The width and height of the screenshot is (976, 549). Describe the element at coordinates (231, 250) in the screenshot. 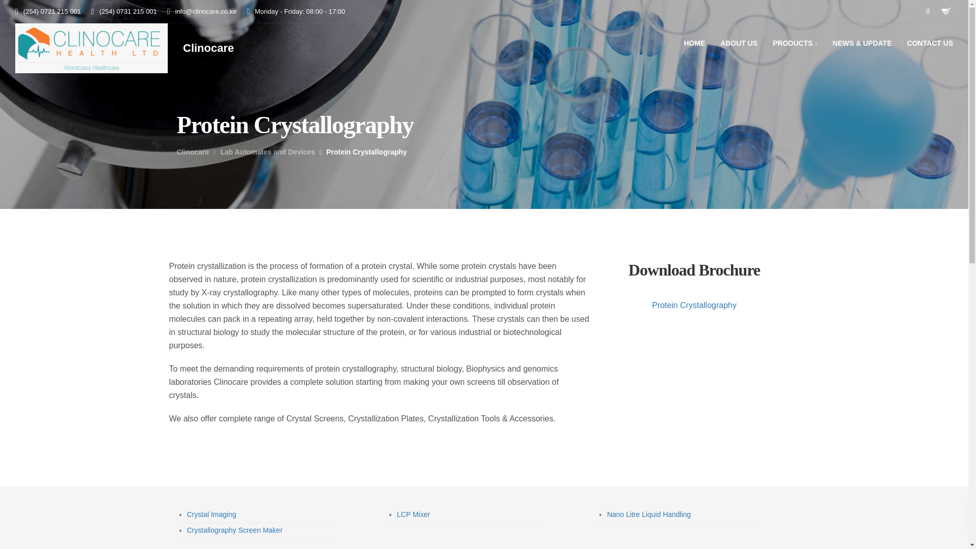

I see `Shop` at that location.